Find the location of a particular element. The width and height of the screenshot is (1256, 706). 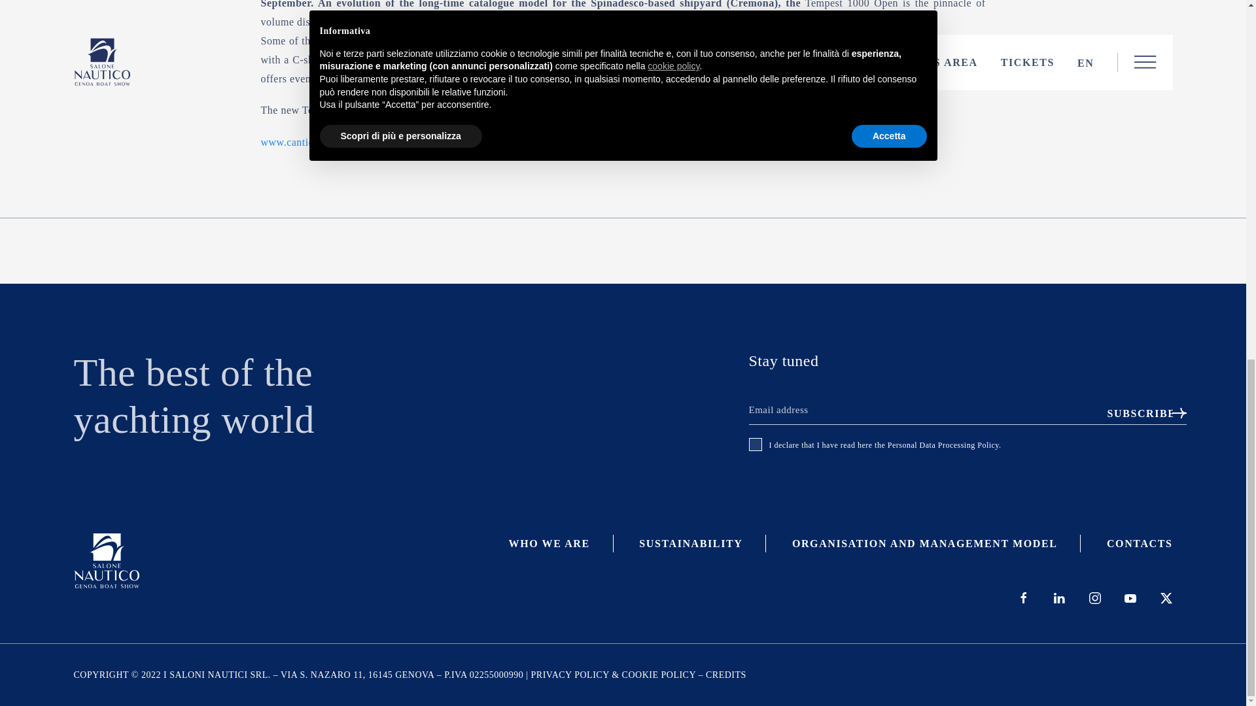

Subscribe is located at coordinates (1136, 414).